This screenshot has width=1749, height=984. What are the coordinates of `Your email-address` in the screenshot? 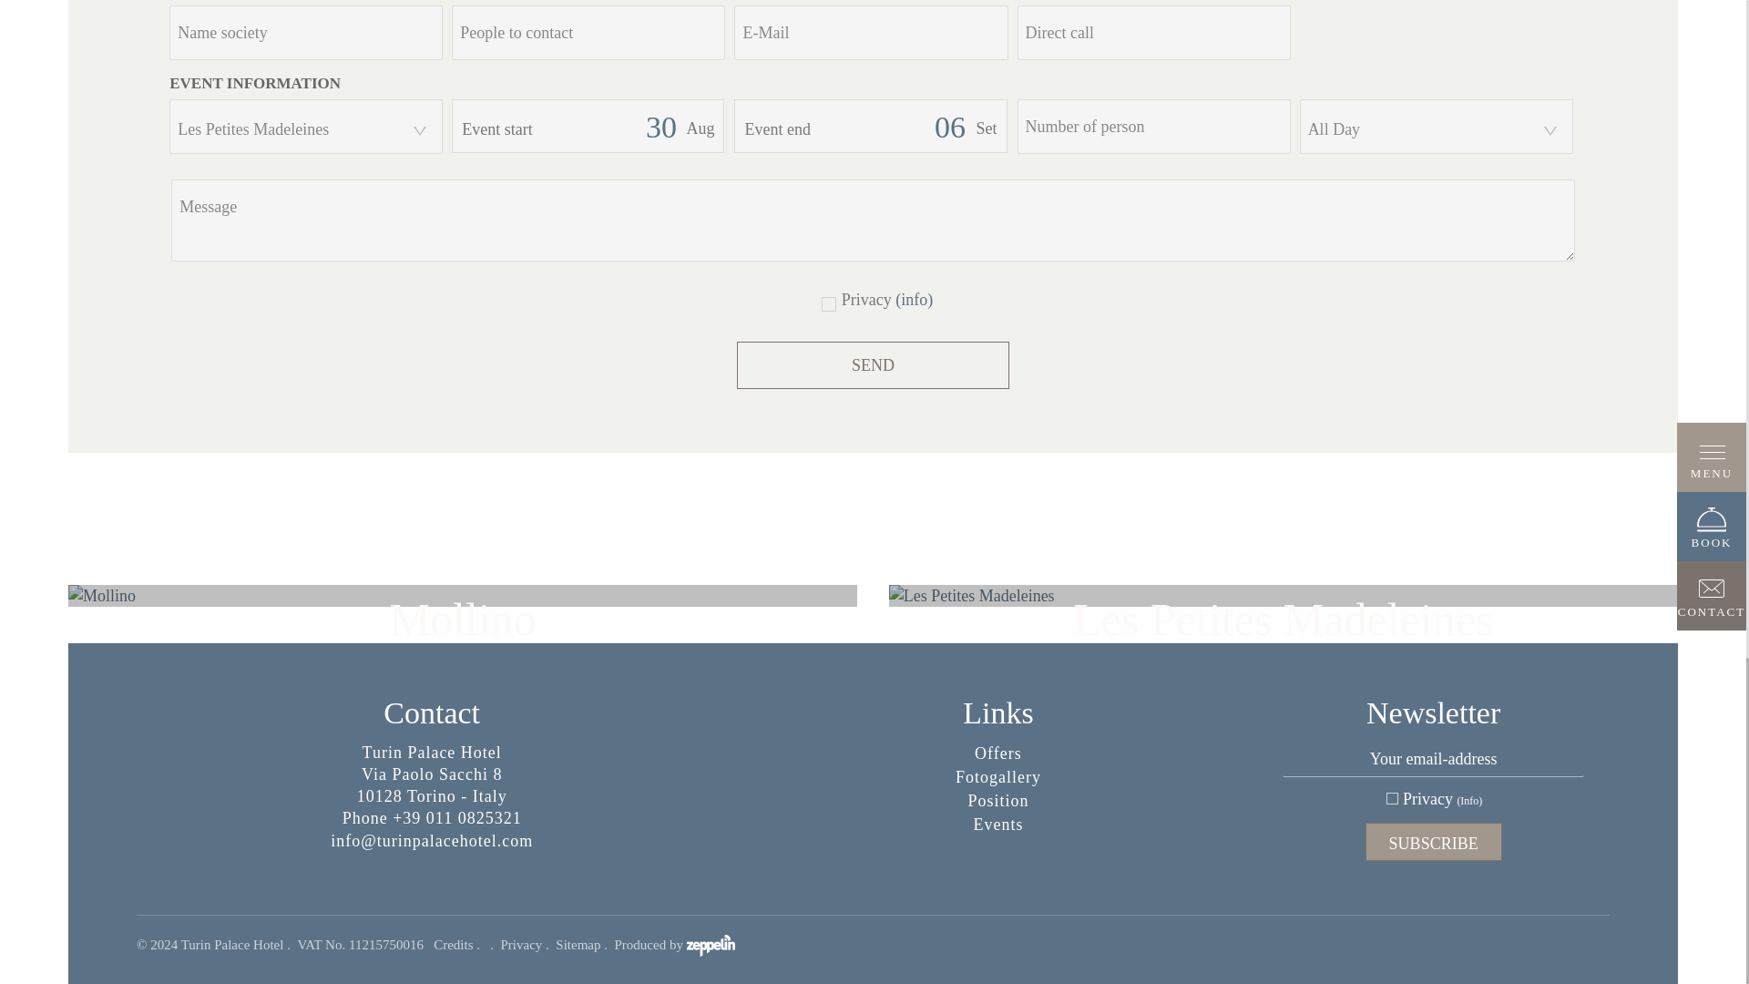 It's located at (1433, 758).